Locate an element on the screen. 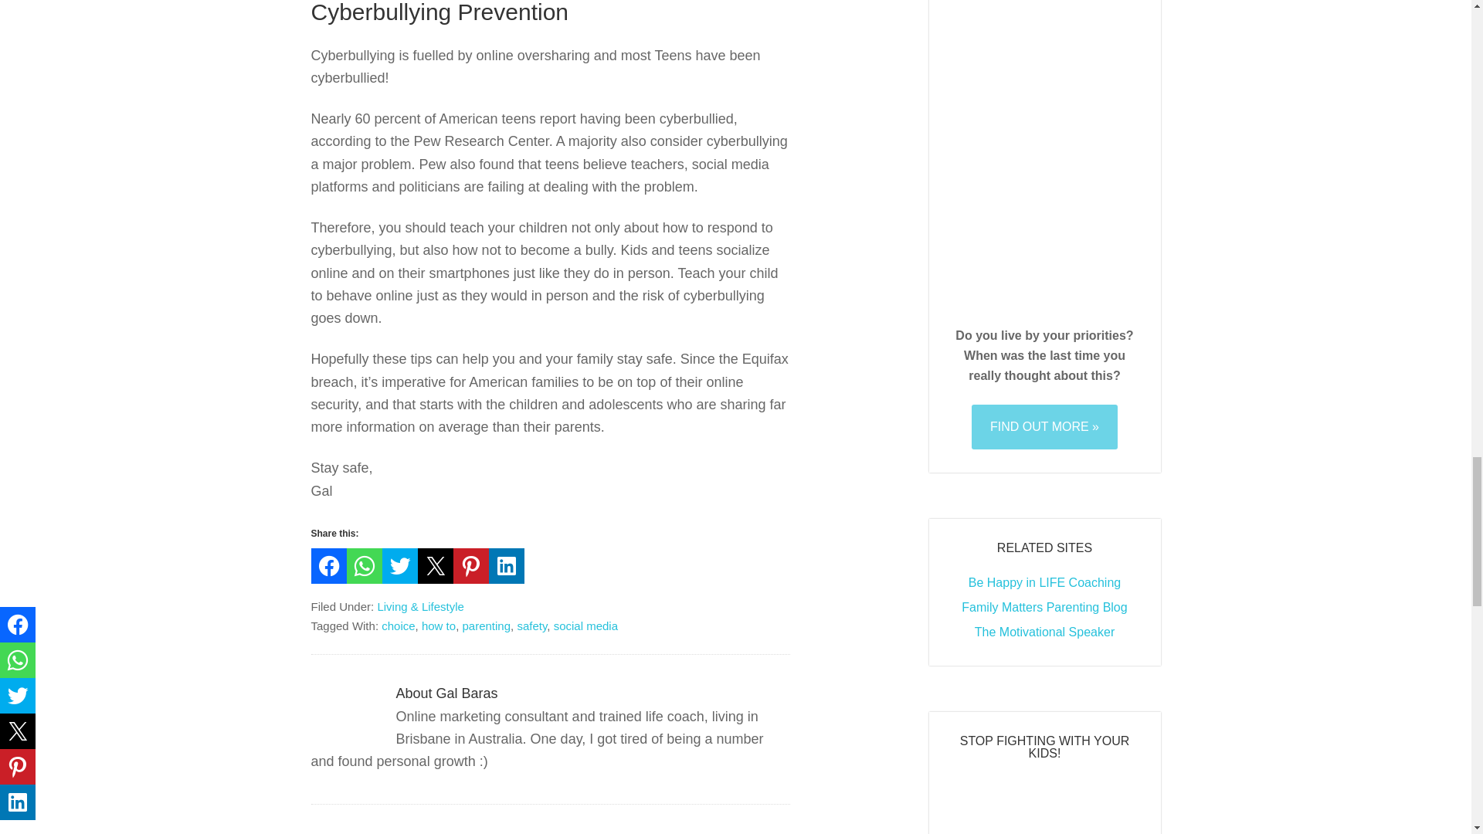  parenting is located at coordinates (485, 625).